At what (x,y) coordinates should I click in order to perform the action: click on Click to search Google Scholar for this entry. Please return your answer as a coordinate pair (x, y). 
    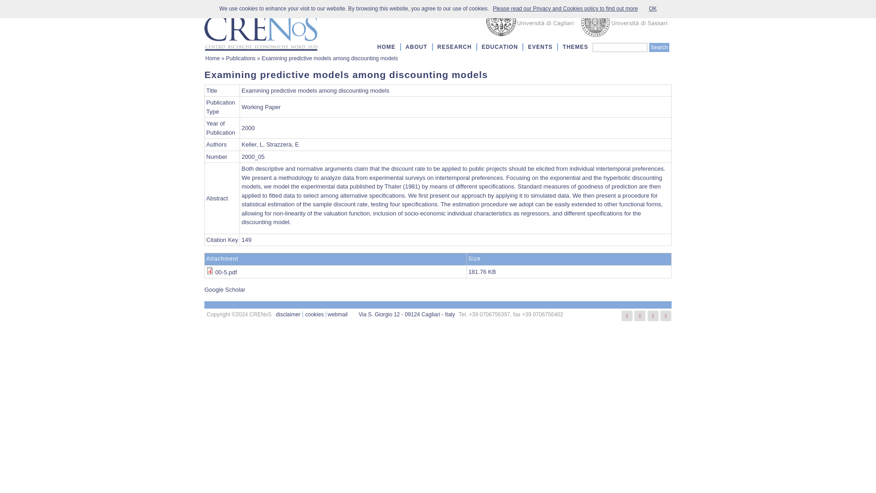
    Looking at the image, I should click on (224, 289).